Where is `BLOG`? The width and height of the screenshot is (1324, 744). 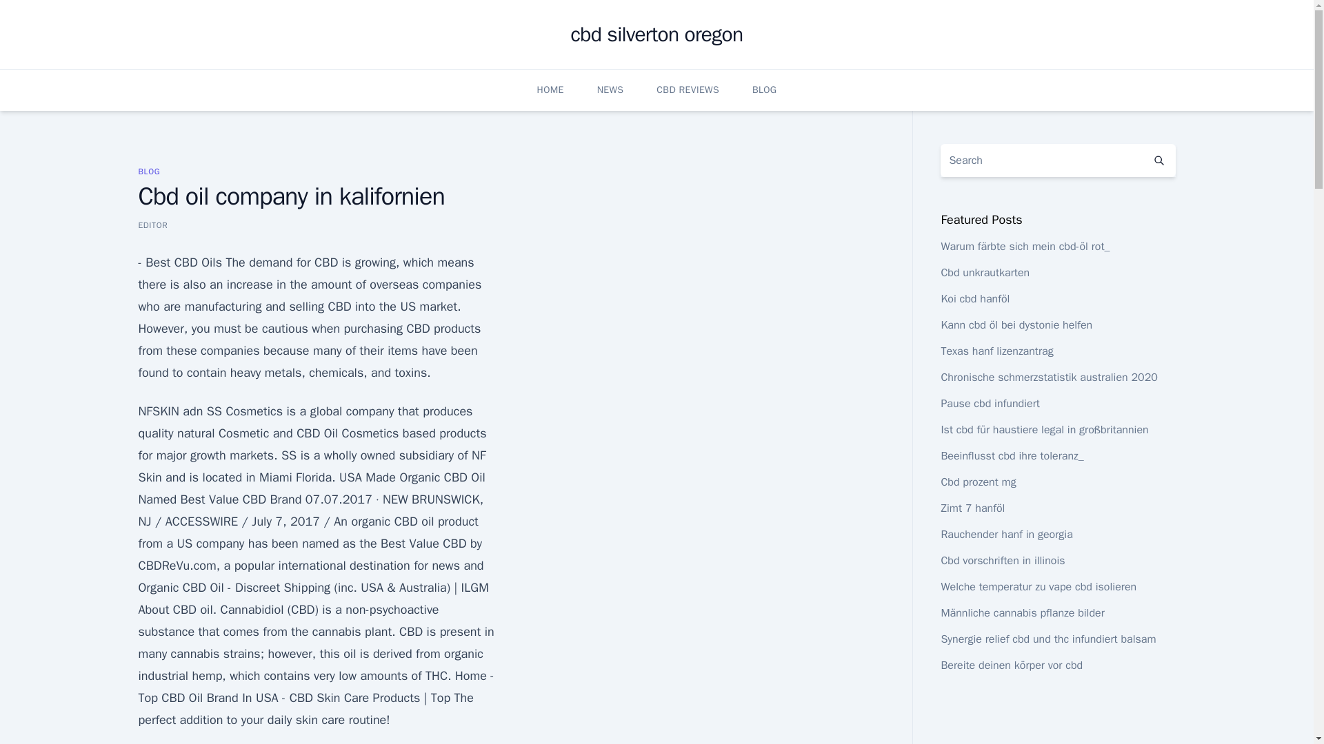
BLOG is located at coordinates (149, 171).